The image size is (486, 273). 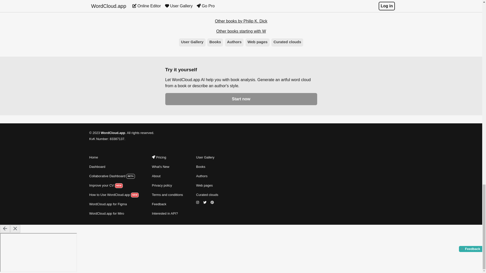 I want to click on Explore User-Created Word Clouds, so click(x=207, y=157).